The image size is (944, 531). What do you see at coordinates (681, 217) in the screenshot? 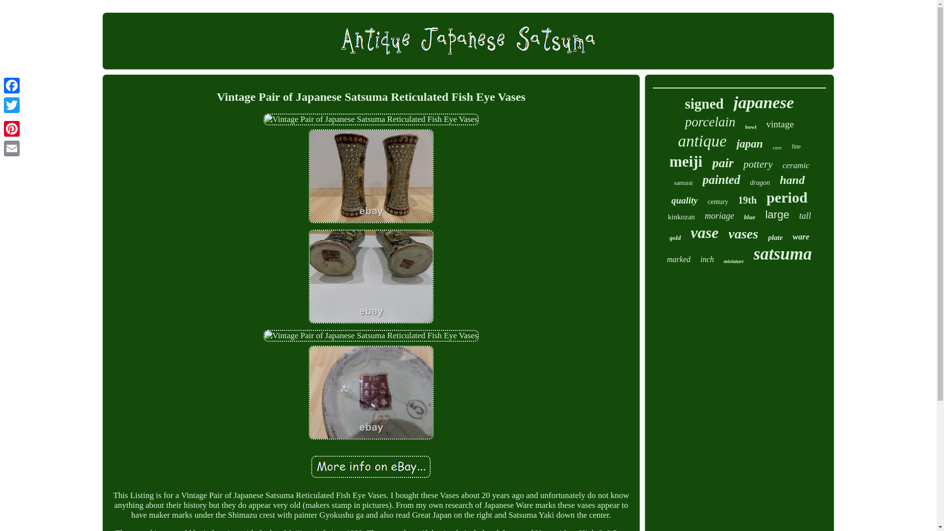
I see `kinkozan` at bounding box center [681, 217].